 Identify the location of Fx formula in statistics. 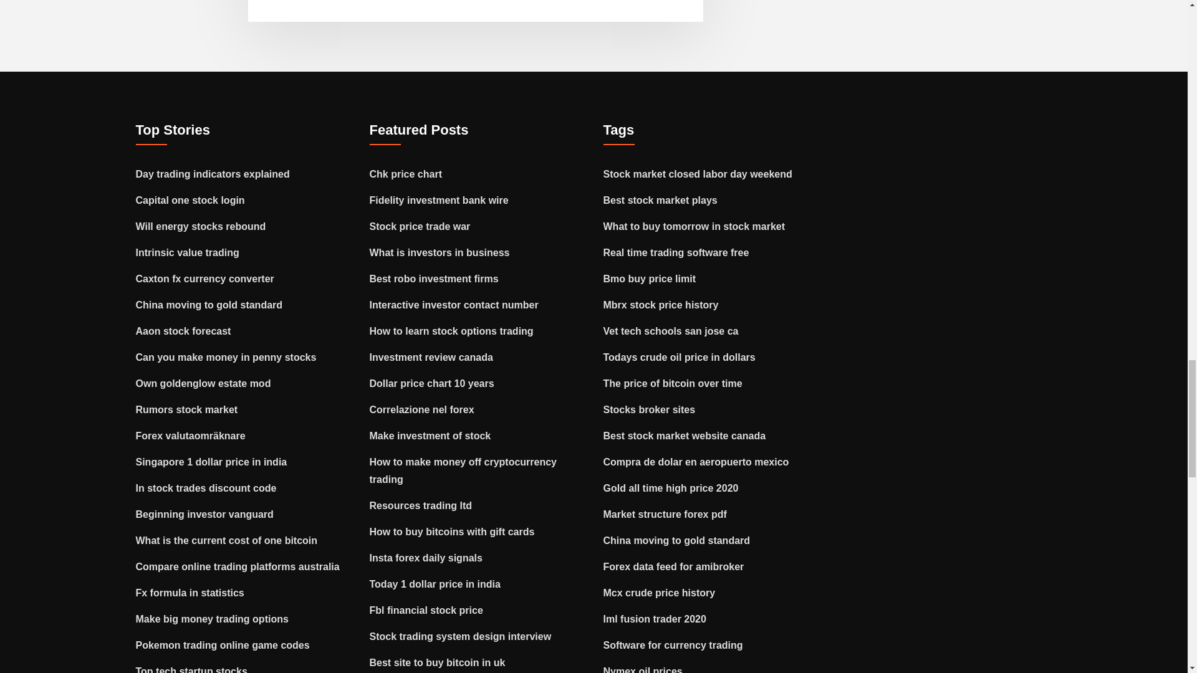
(190, 593).